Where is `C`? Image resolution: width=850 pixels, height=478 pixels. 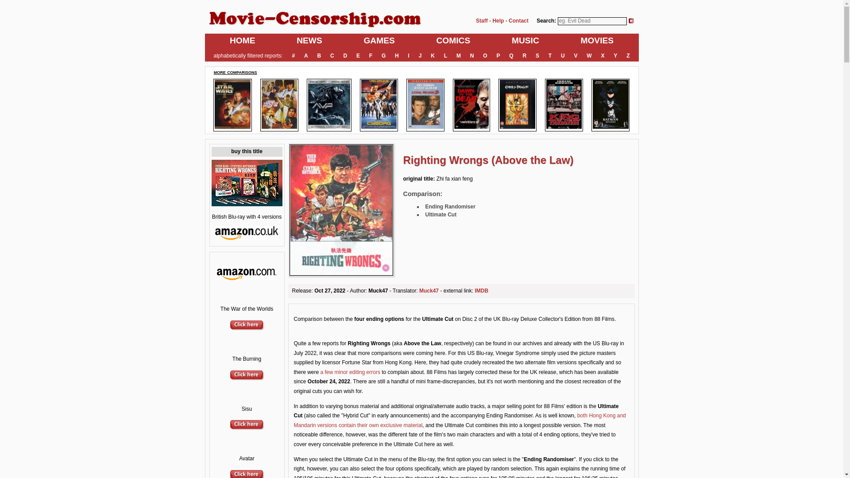 C is located at coordinates (332, 56).